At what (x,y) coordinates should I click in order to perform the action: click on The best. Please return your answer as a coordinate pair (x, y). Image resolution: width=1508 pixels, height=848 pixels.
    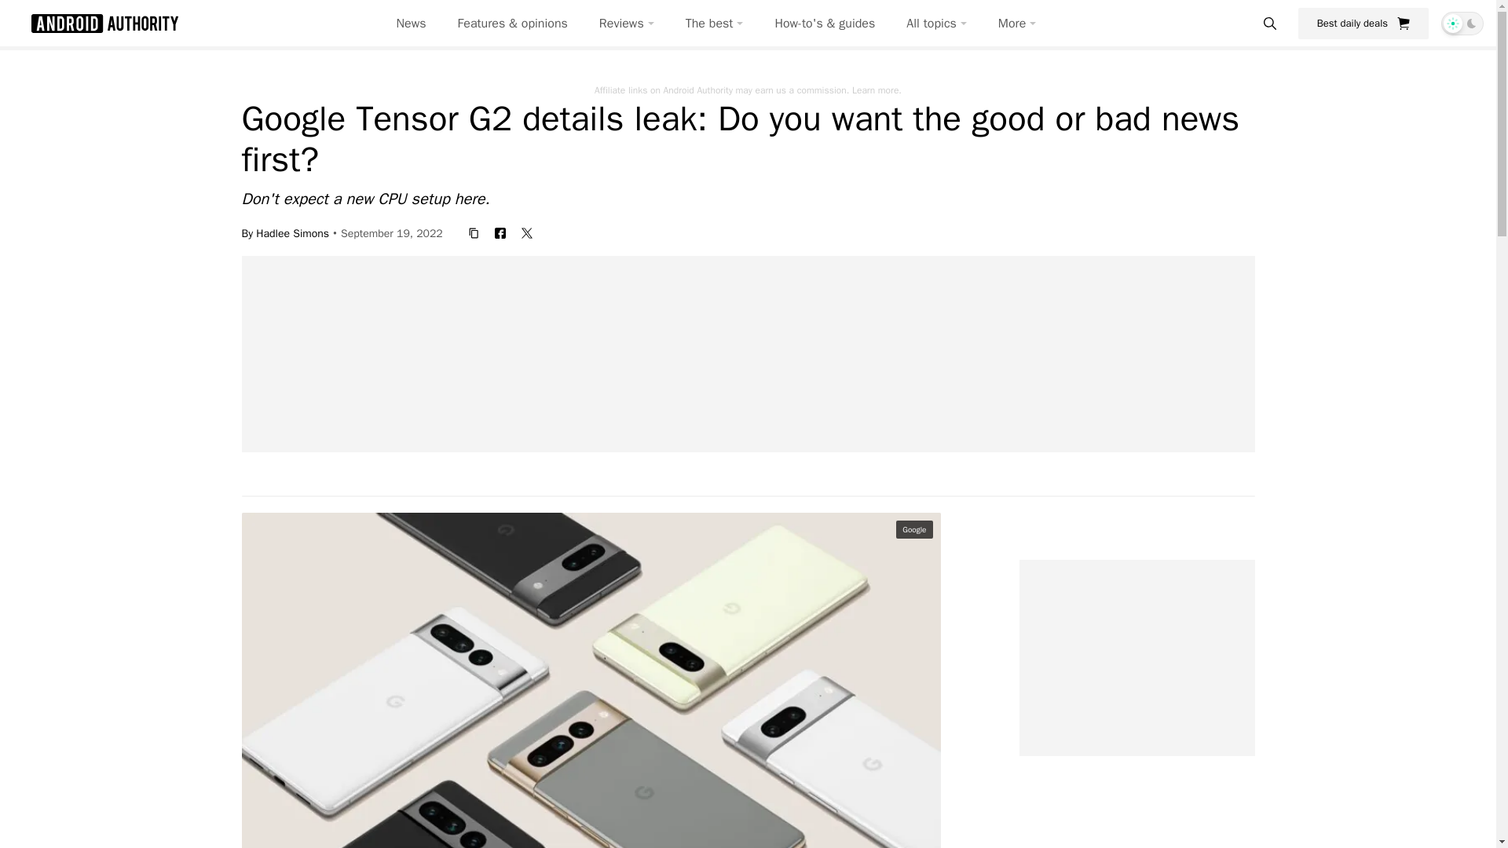
    Looking at the image, I should click on (715, 24).